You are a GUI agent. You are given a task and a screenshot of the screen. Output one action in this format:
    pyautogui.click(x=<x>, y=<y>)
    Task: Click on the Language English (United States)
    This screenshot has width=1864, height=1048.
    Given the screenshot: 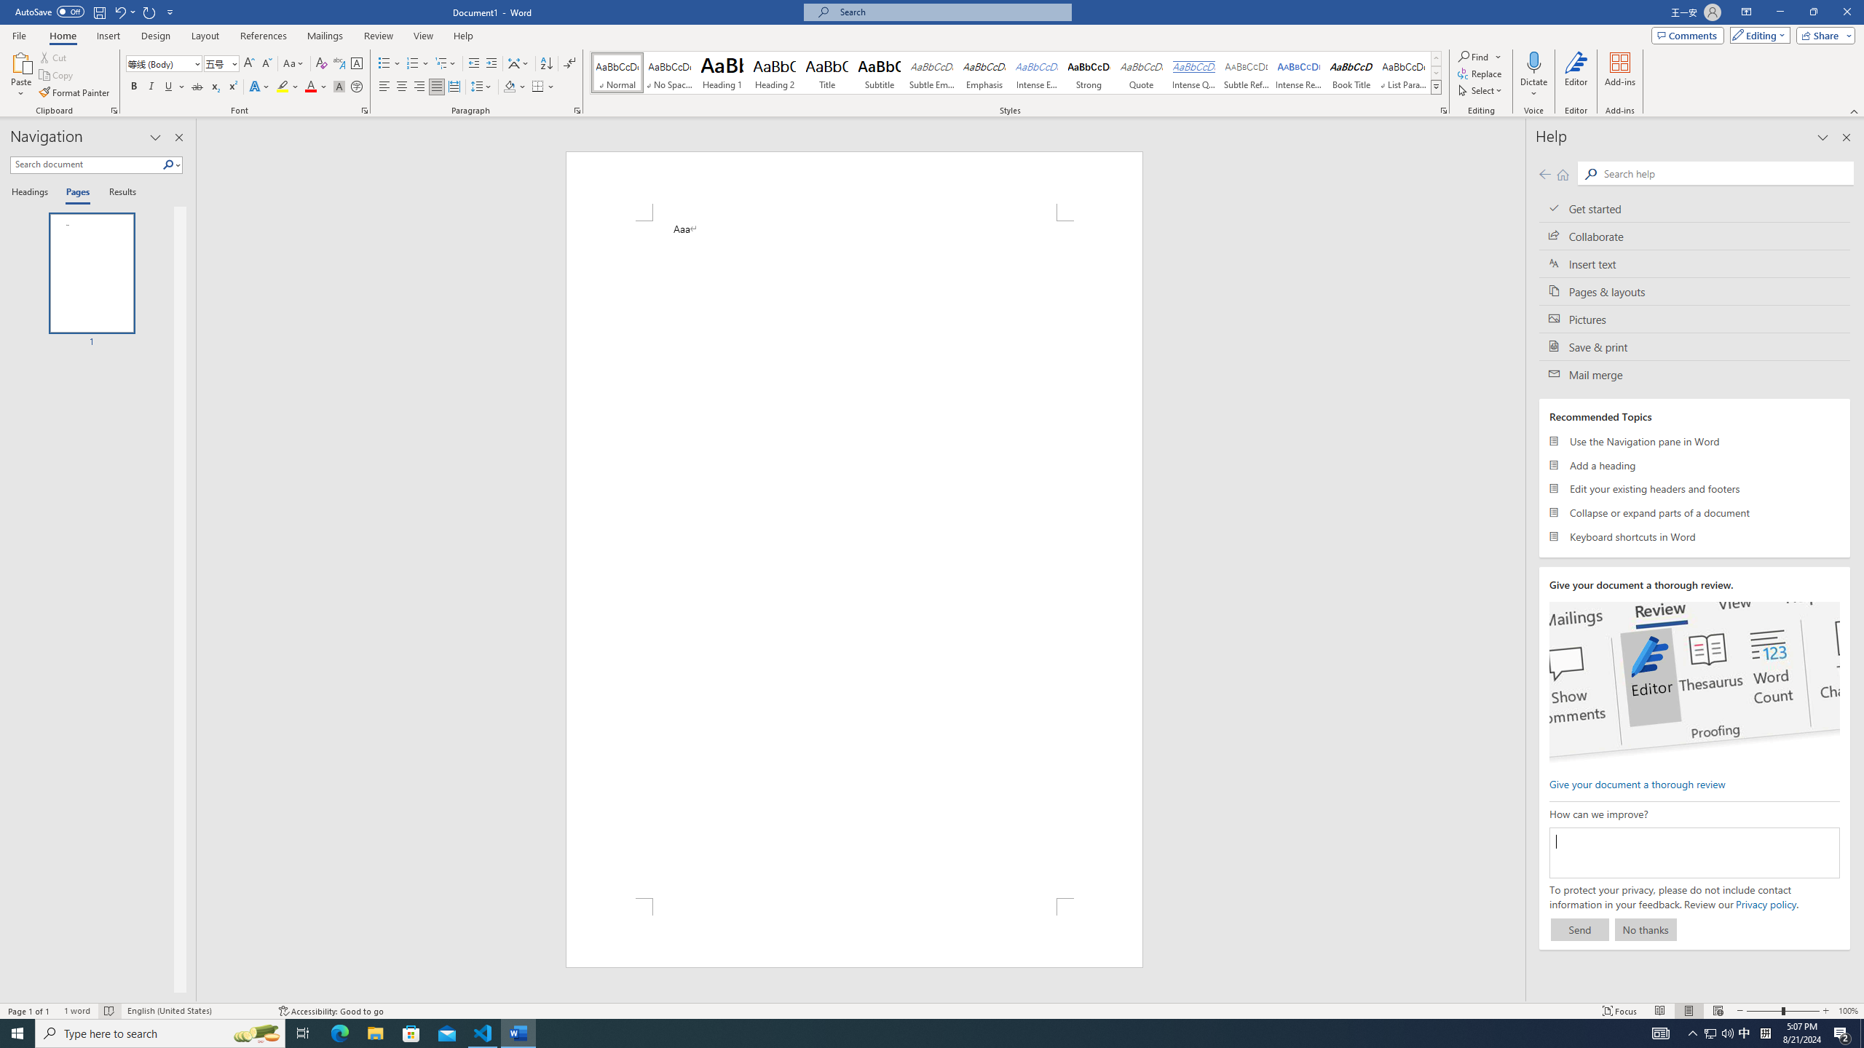 What is the action you would take?
    pyautogui.click(x=195, y=1011)
    